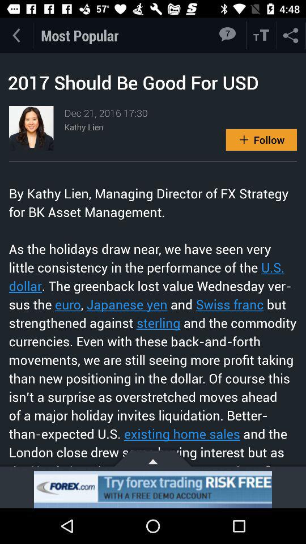  What do you see at coordinates (261, 139) in the screenshot?
I see `follow` at bounding box center [261, 139].